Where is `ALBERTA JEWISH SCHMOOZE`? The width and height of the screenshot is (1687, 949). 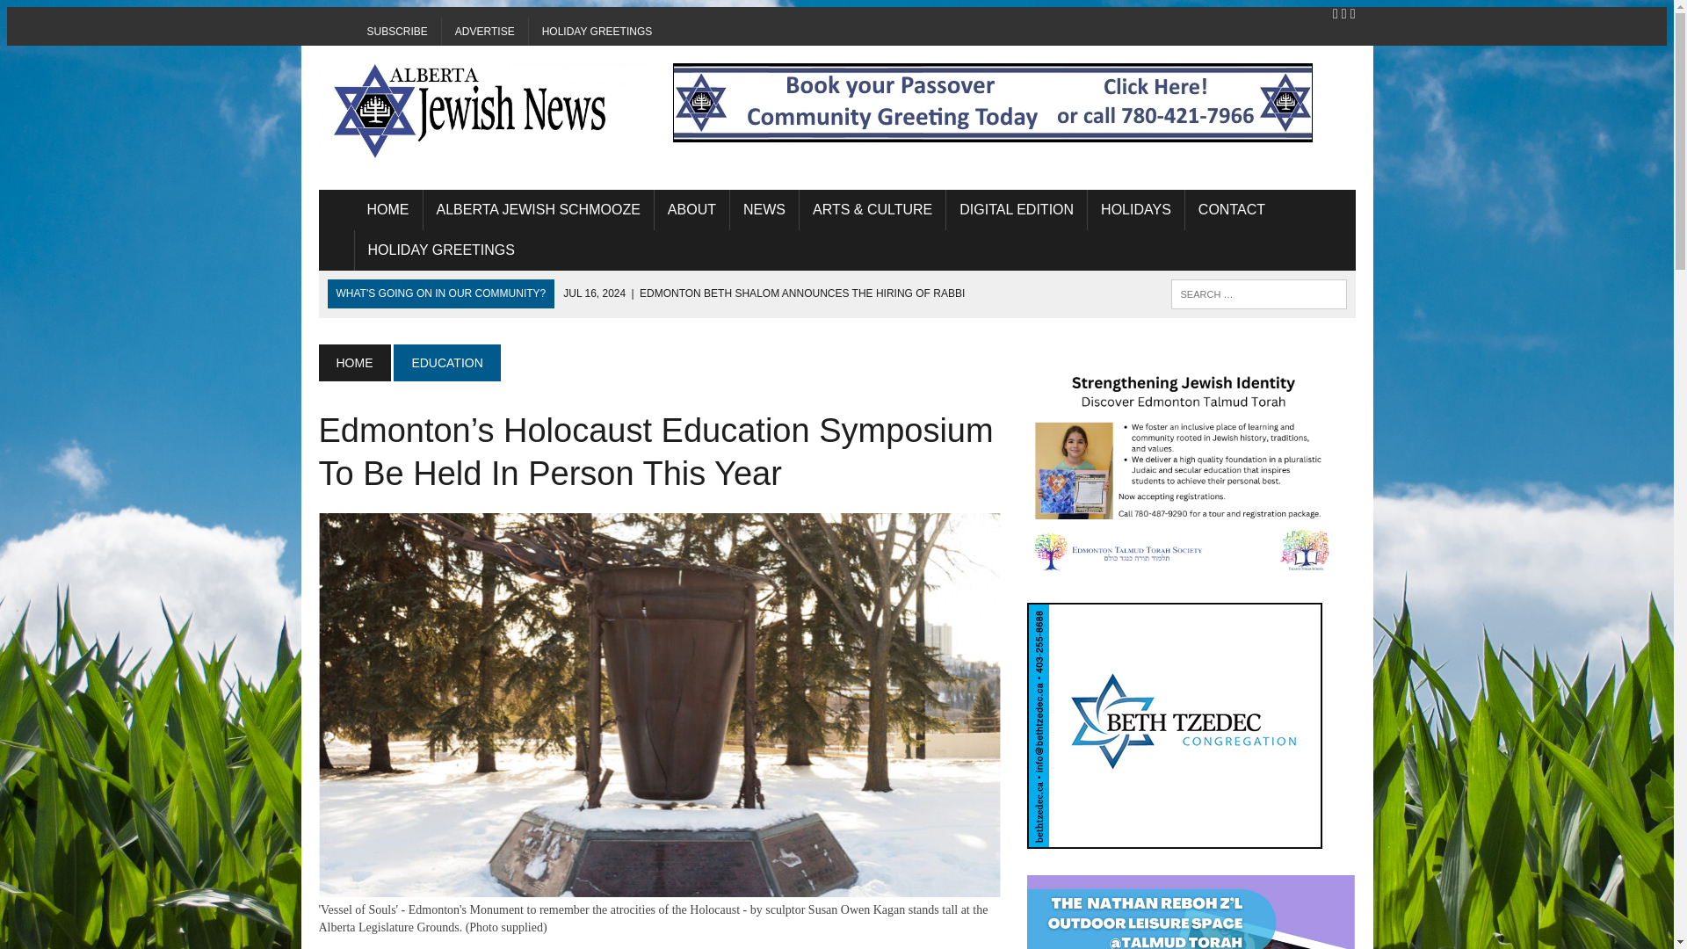
ALBERTA JEWISH SCHMOOZE is located at coordinates (538, 210).